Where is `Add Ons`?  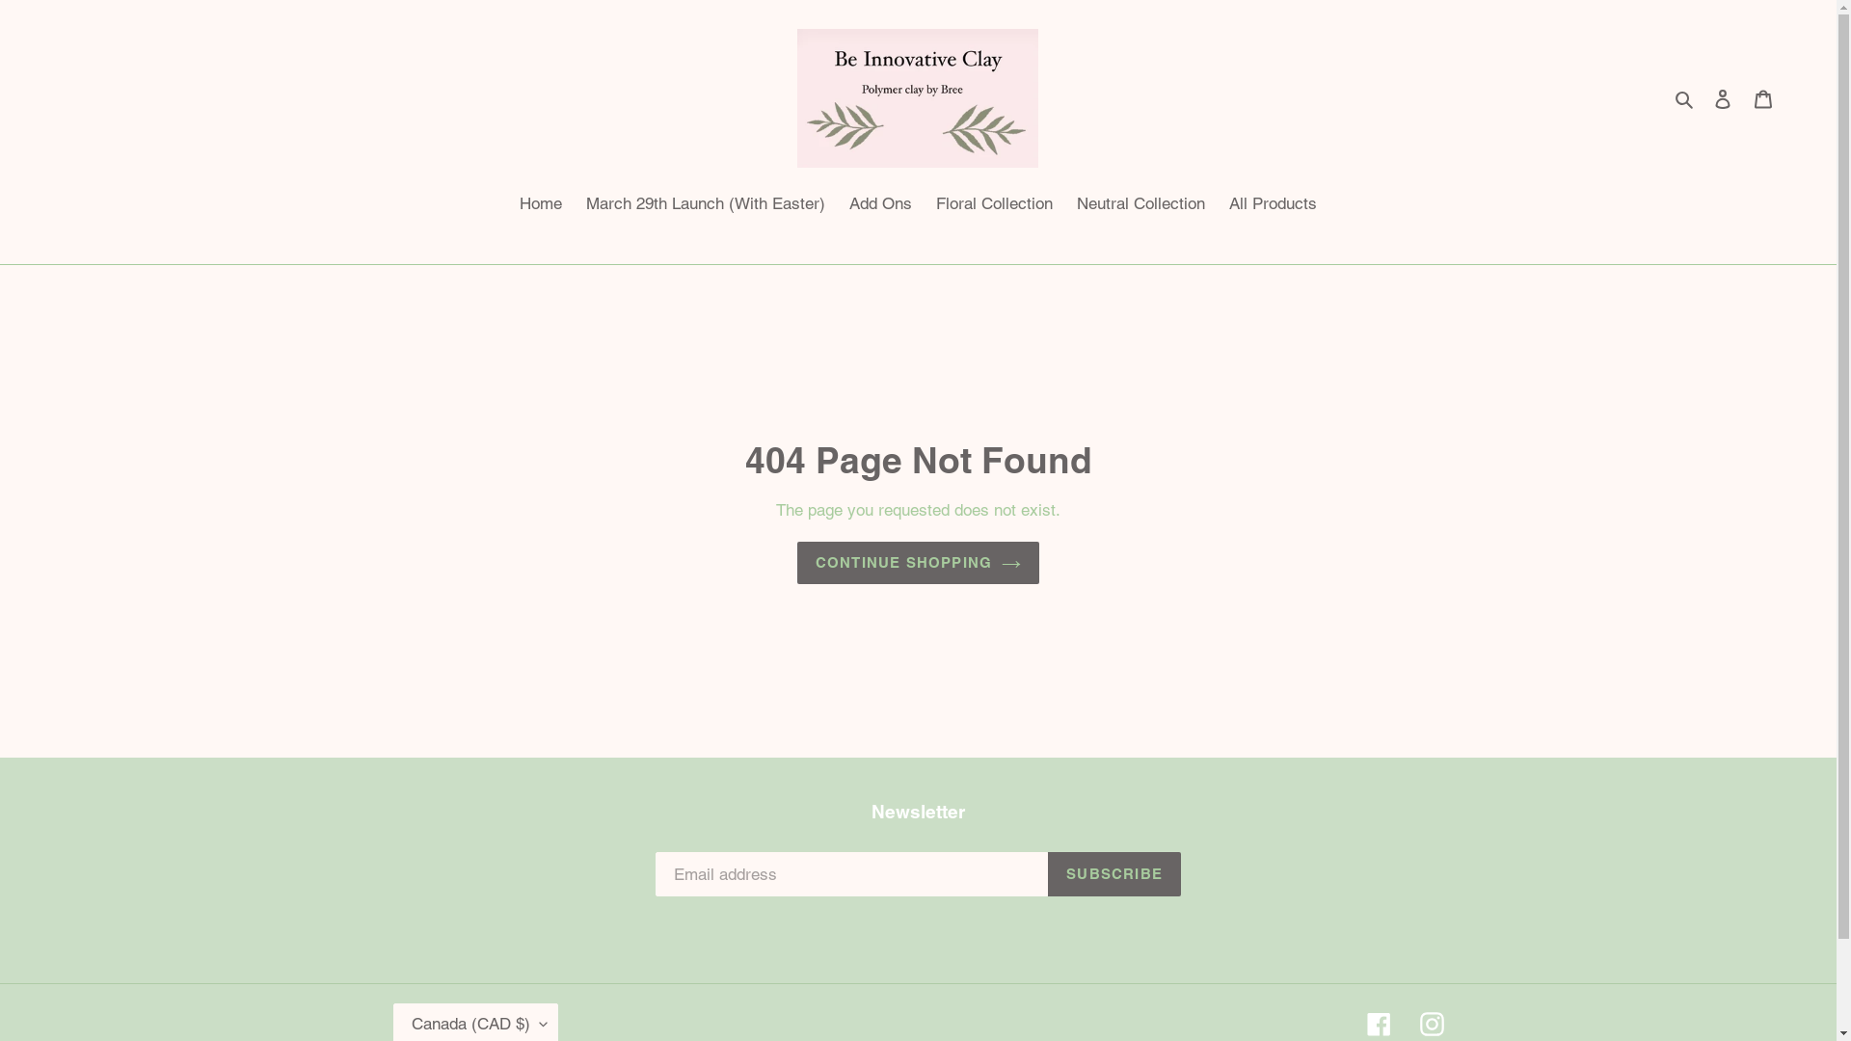
Add Ons is located at coordinates (881, 206).